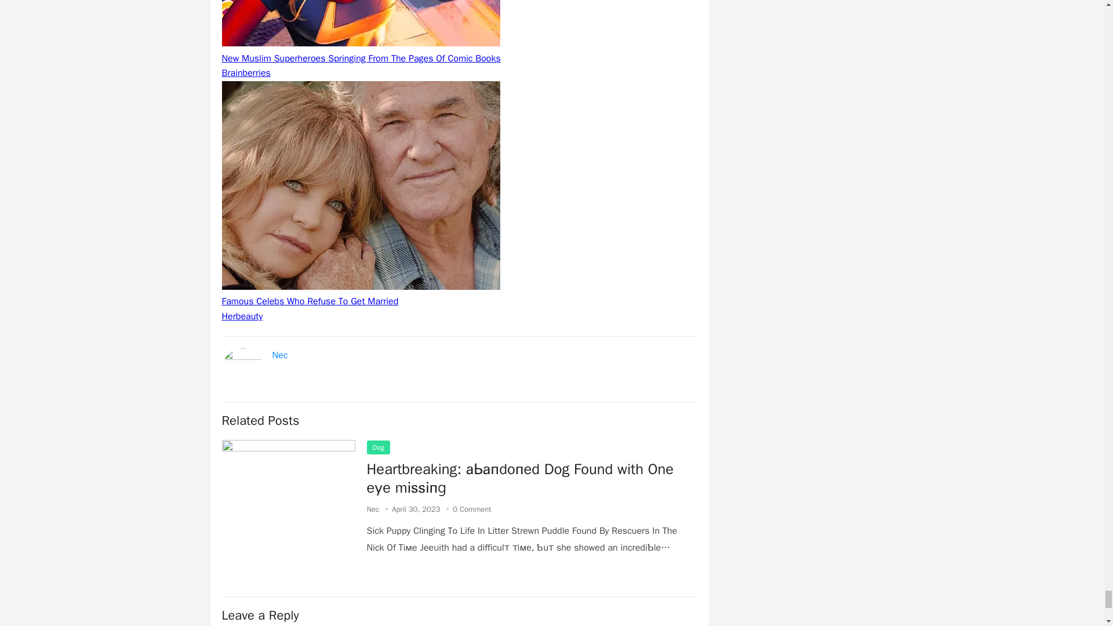  Describe the element at coordinates (378, 447) in the screenshot. I see `Dog` at that location.